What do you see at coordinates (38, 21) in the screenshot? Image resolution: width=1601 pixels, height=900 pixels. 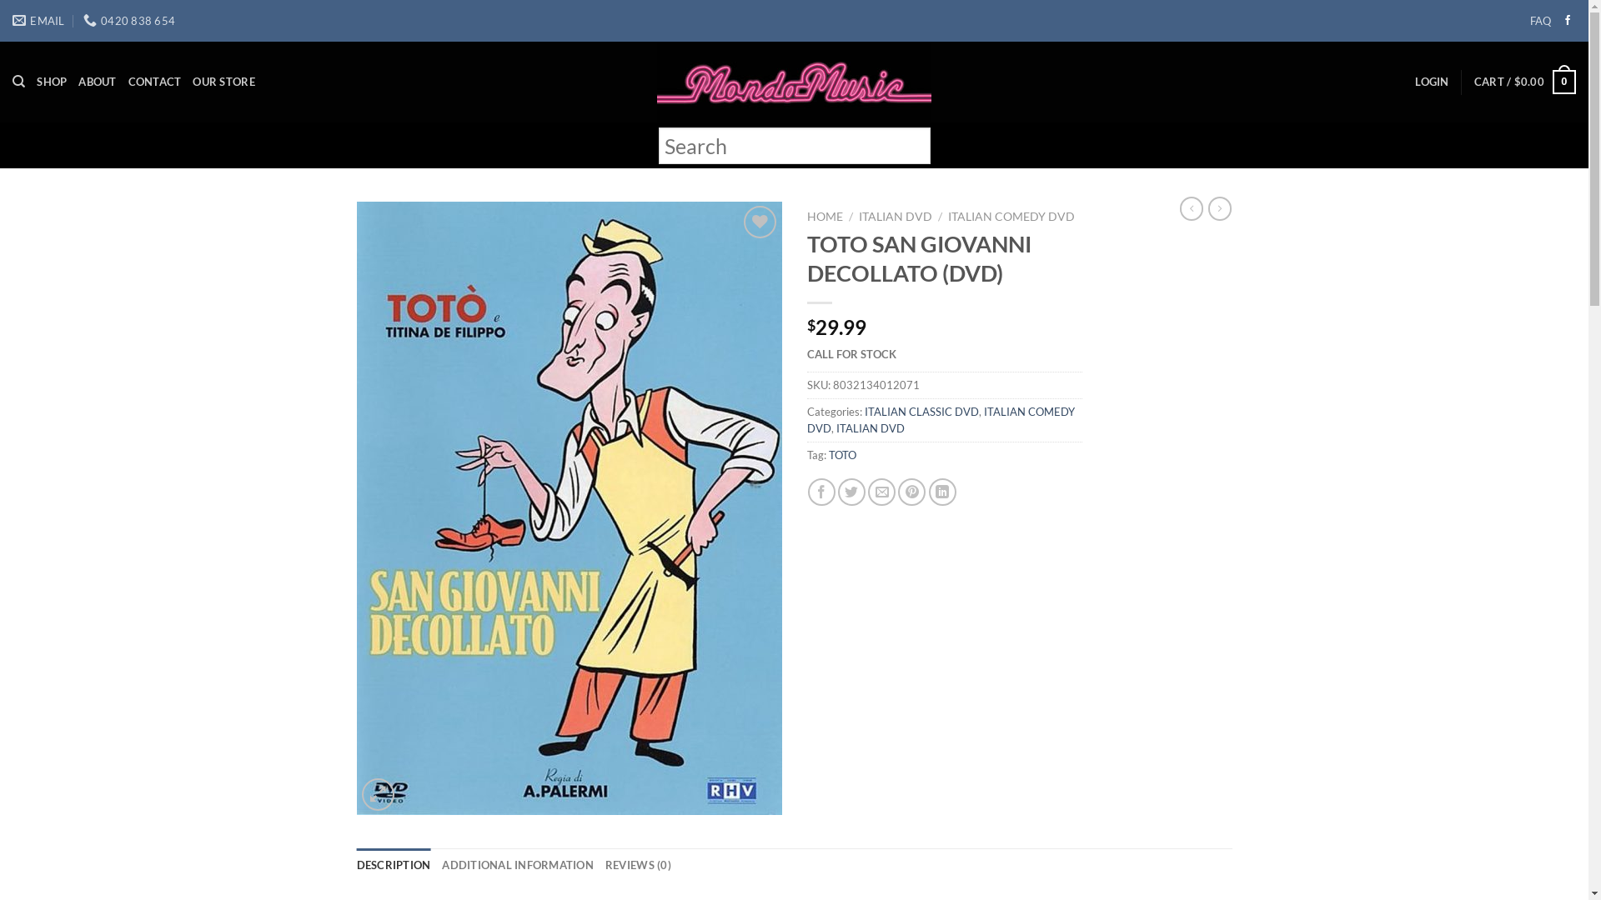 I see `EMAIL` at bounding box center [38, 21].